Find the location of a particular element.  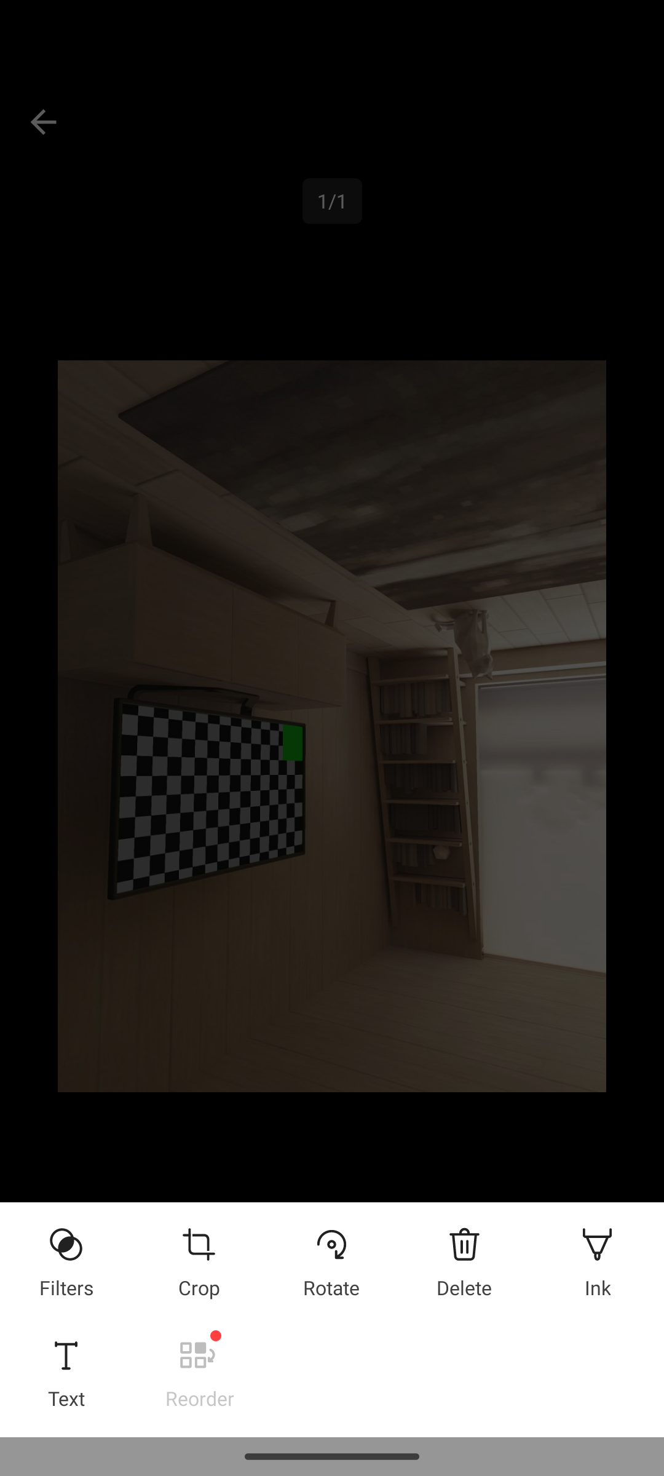

Filters is located at coordinates (66, 1257).